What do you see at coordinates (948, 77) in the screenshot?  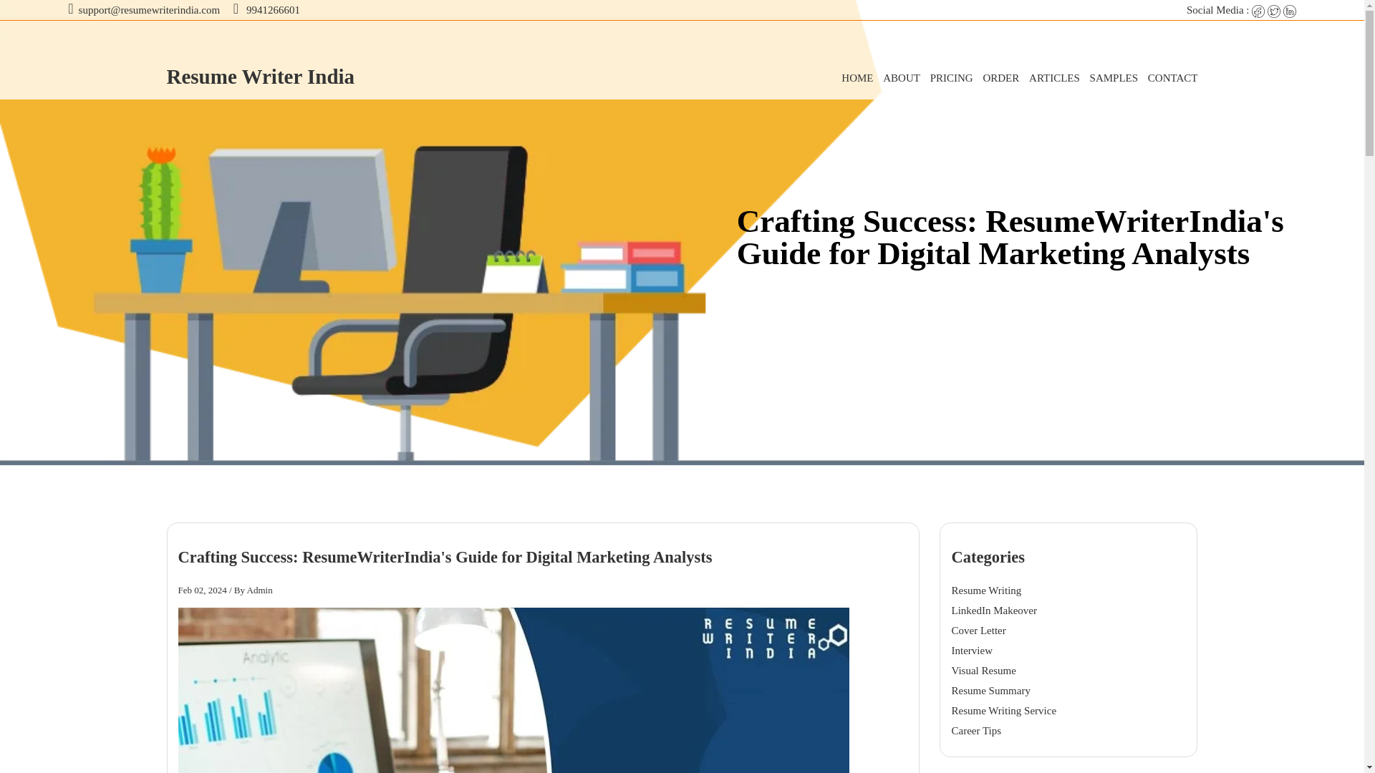 I see `PRICING` at bounding box center [948, 77].